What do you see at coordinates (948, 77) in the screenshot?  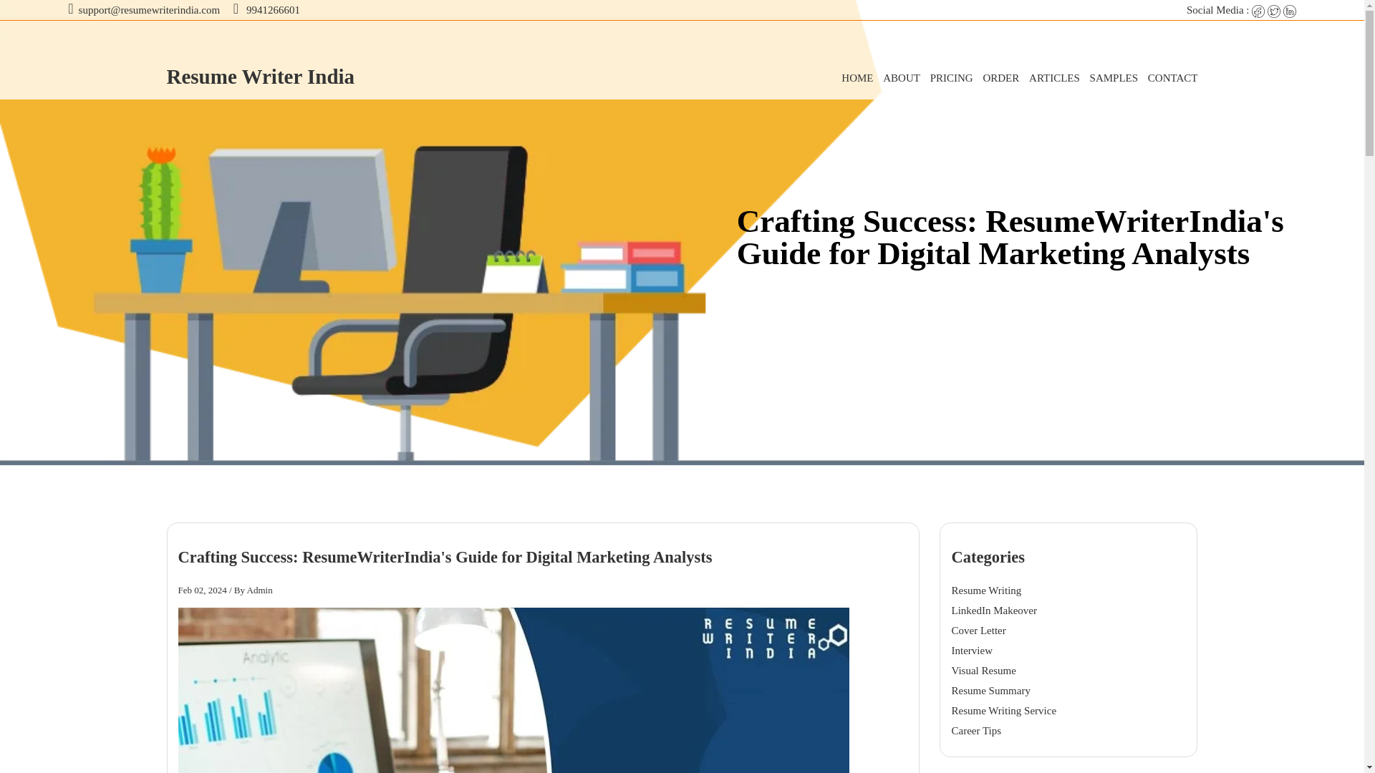 I see `PRICING` at bounding box center [948, 77].